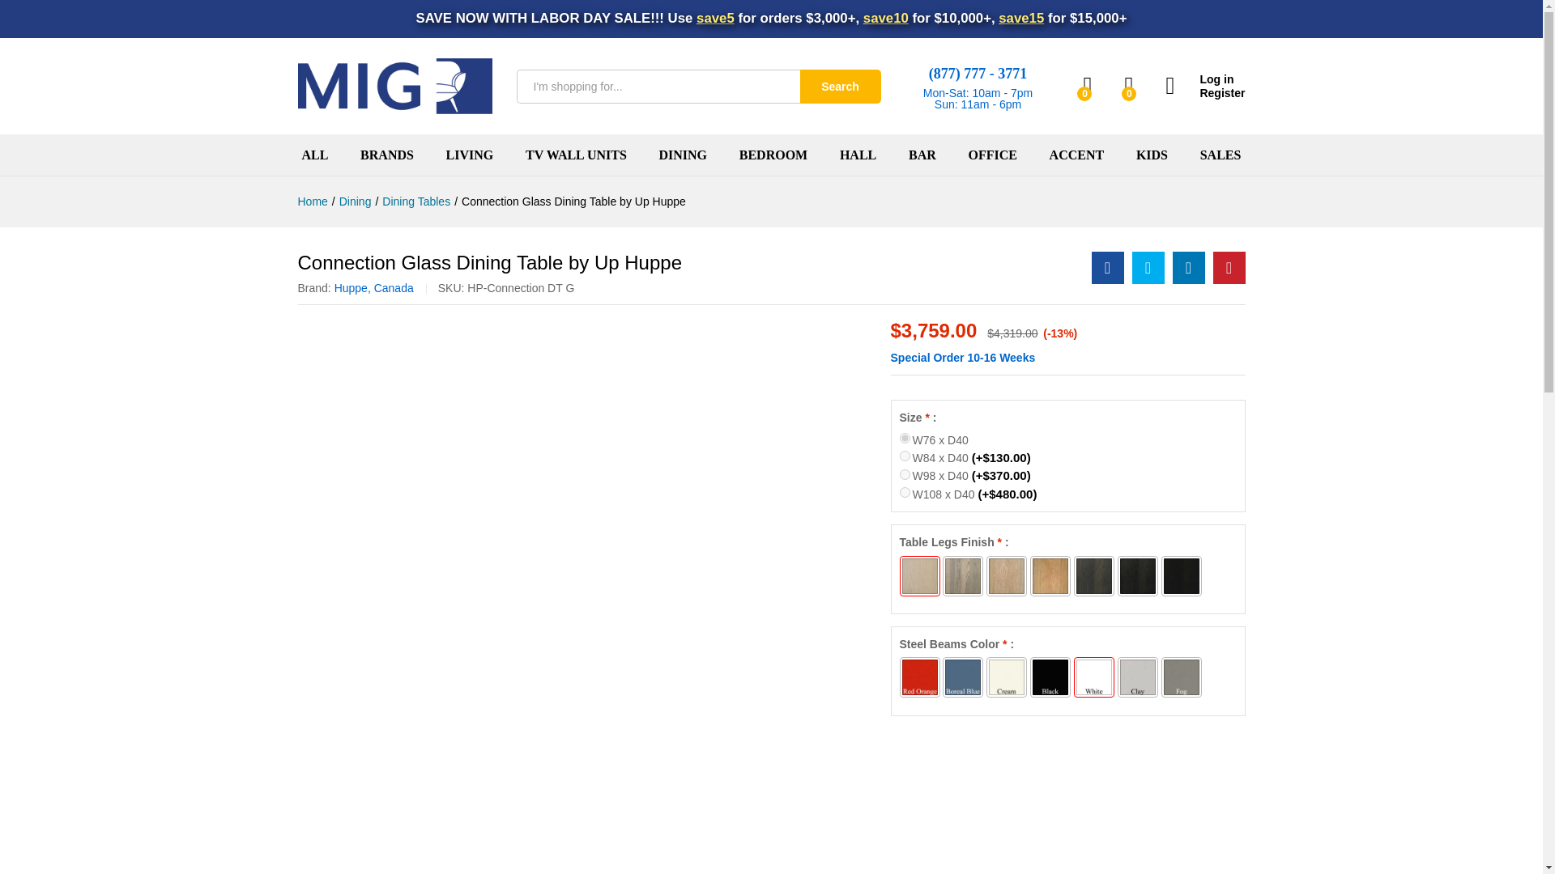 This screenshot has width=1555, height=874. Describe the element at coordinates (387, 155) in the screenshot. I see `BRANDS` at that location.